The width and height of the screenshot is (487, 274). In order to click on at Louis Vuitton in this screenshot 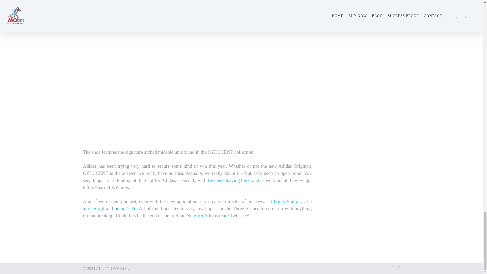, I will do `click(285, 201)`.